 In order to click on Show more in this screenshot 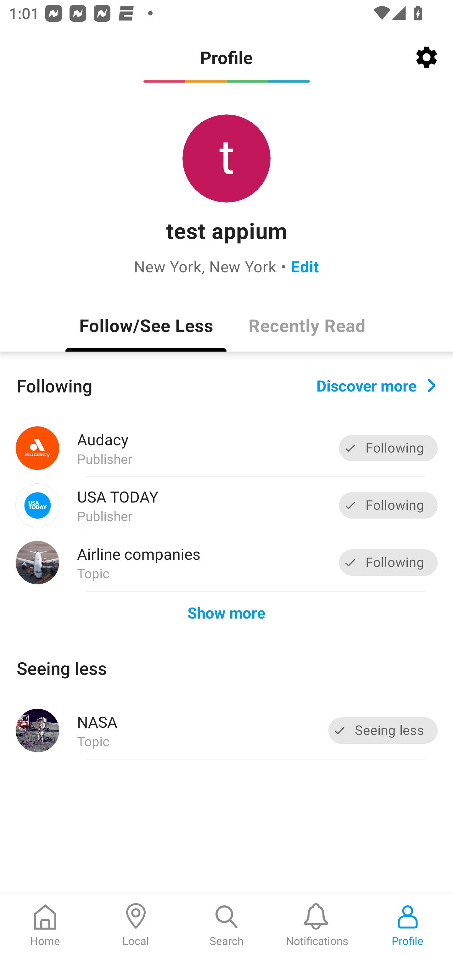, I will do `click(226, 612)`.